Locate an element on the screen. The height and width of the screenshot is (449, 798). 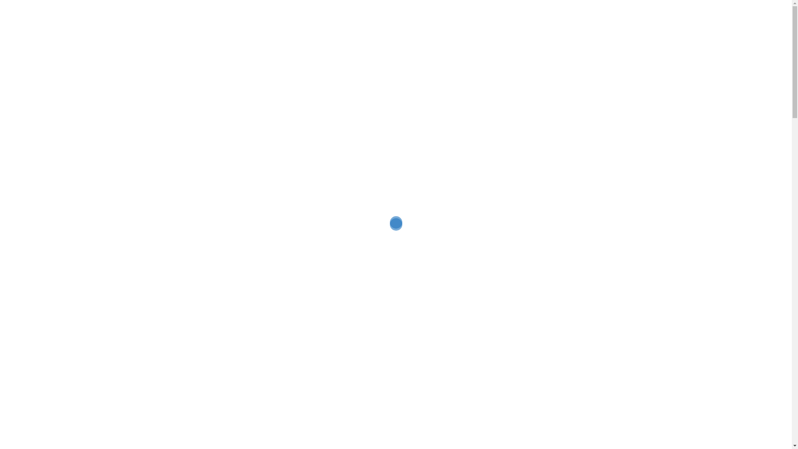
News is located at coordinates (524, 29).